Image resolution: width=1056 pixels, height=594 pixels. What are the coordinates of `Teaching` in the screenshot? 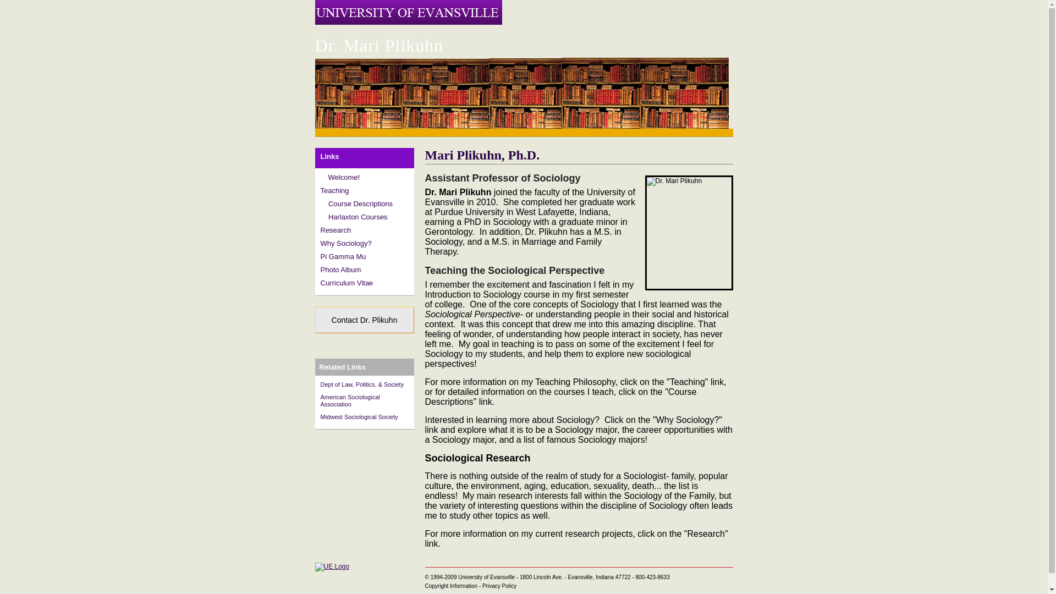 It's located at (334, 190).